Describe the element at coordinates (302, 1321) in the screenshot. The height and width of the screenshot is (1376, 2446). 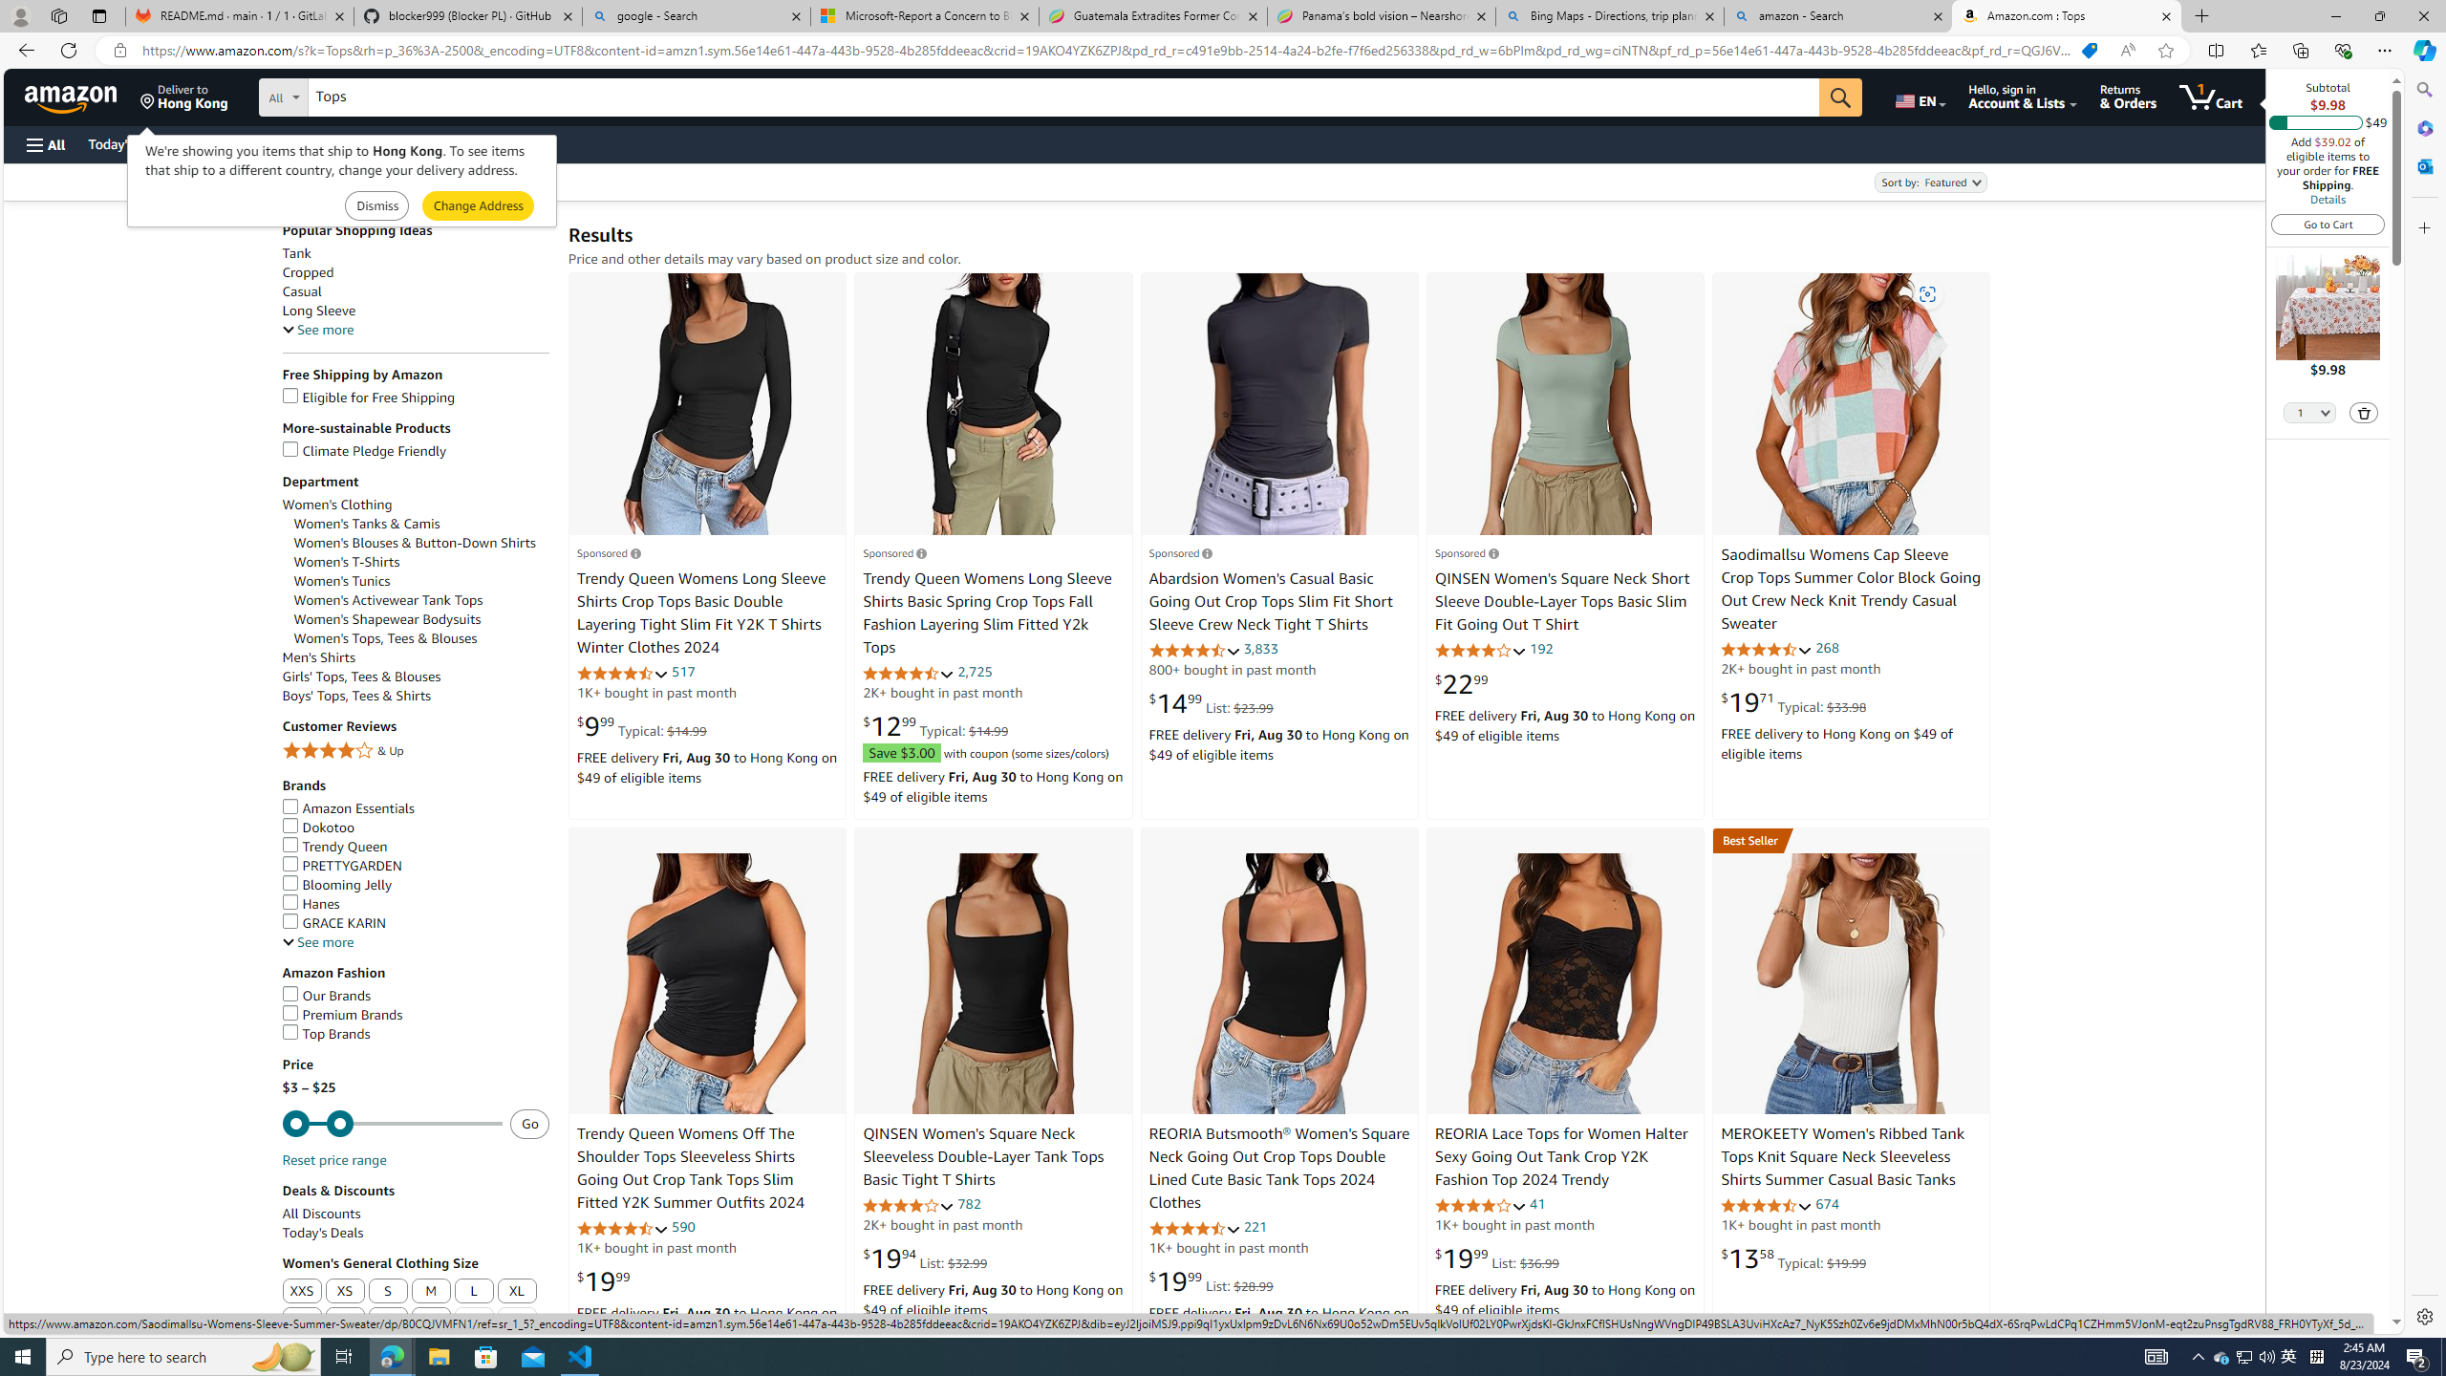
I see `XXL` at that location.